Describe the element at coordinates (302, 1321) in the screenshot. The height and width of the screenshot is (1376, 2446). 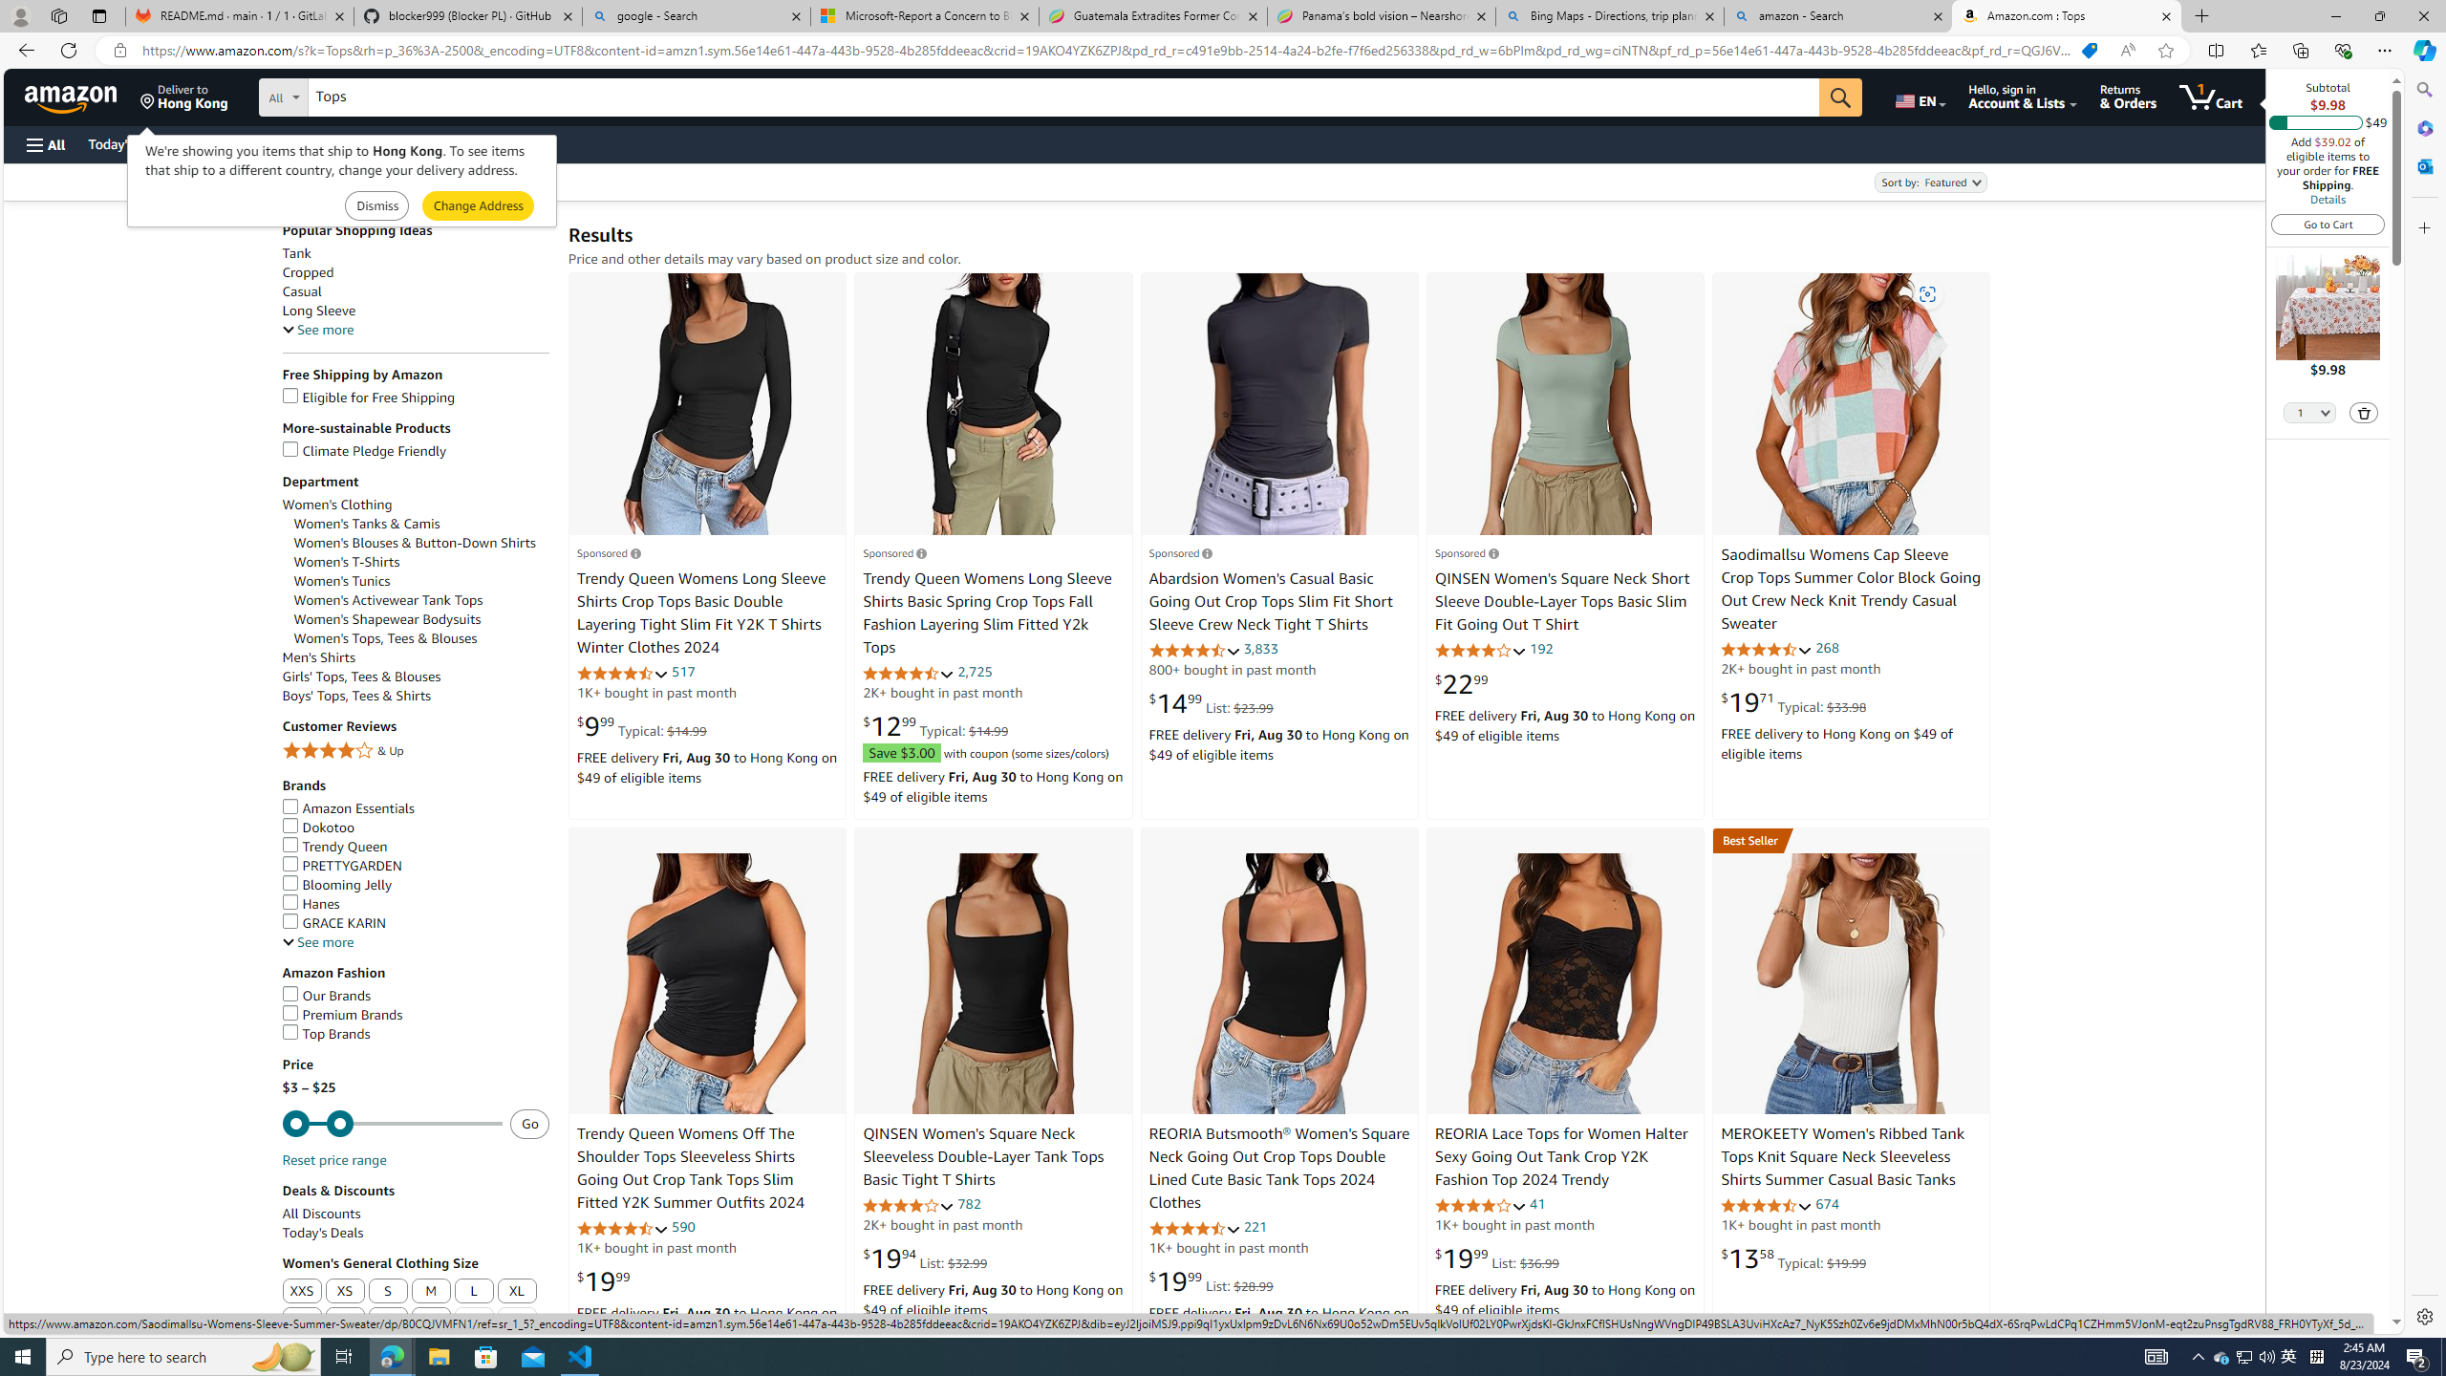
I see `XXL` at that location.